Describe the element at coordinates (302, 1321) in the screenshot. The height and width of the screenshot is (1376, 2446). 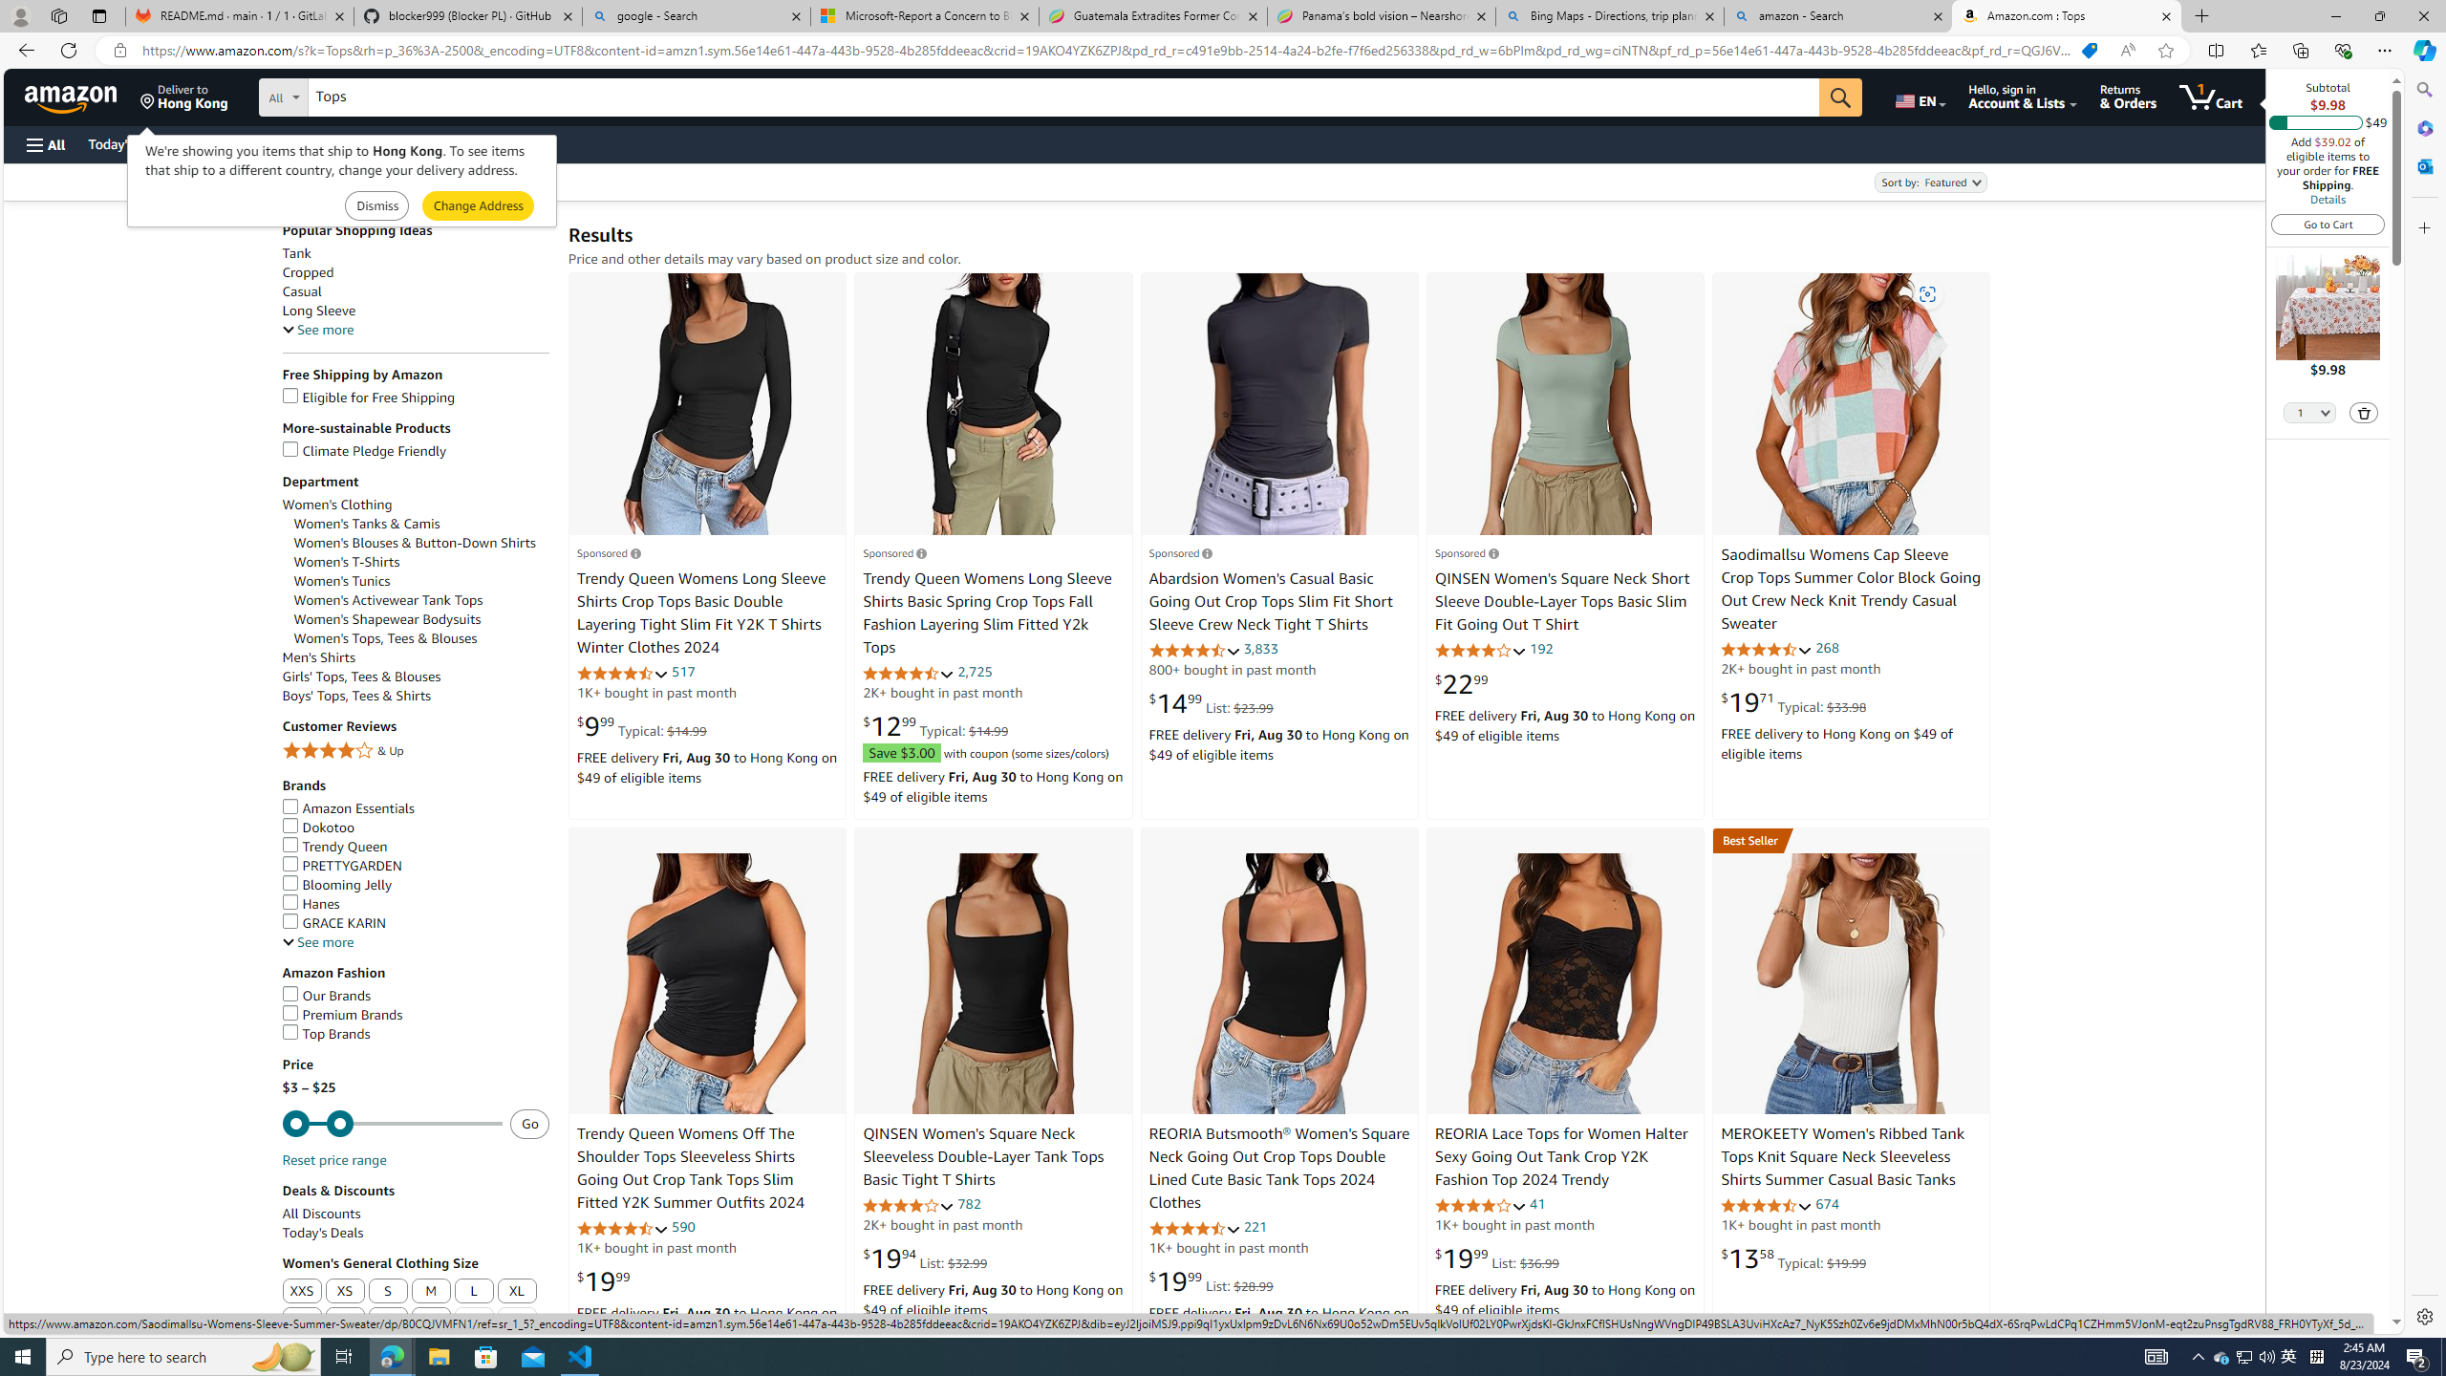
I see `XXL` at that location.